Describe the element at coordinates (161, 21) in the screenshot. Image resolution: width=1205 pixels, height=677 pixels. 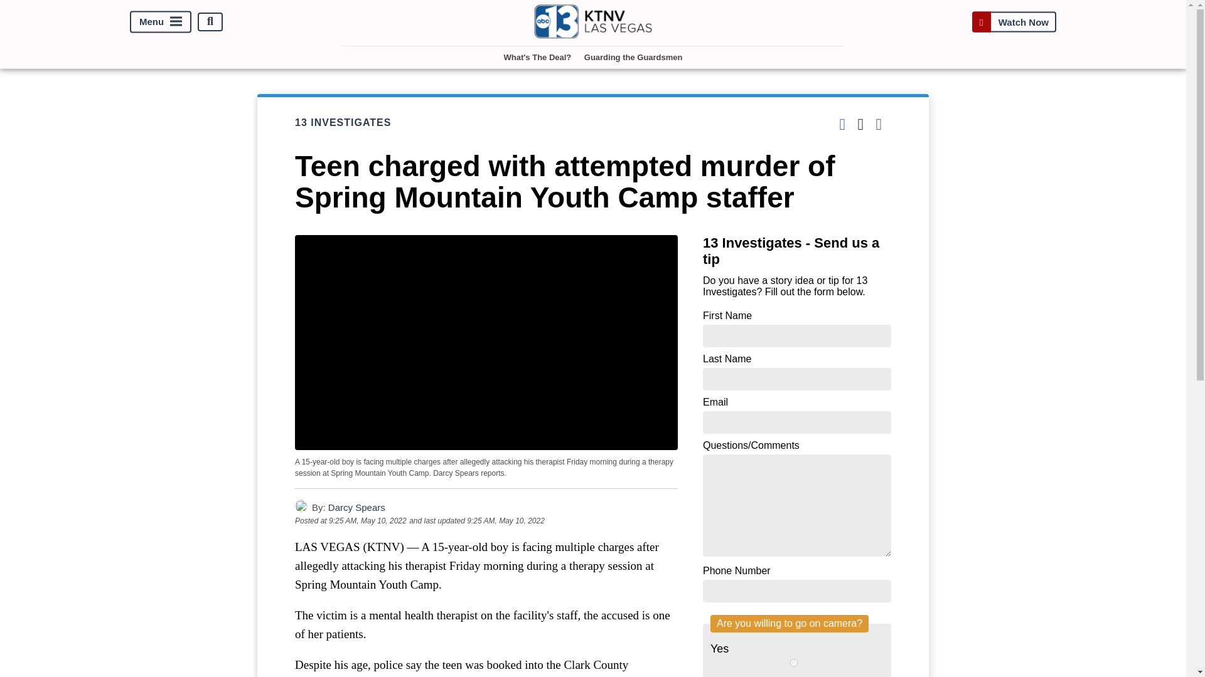
I see `Menu` at that location.